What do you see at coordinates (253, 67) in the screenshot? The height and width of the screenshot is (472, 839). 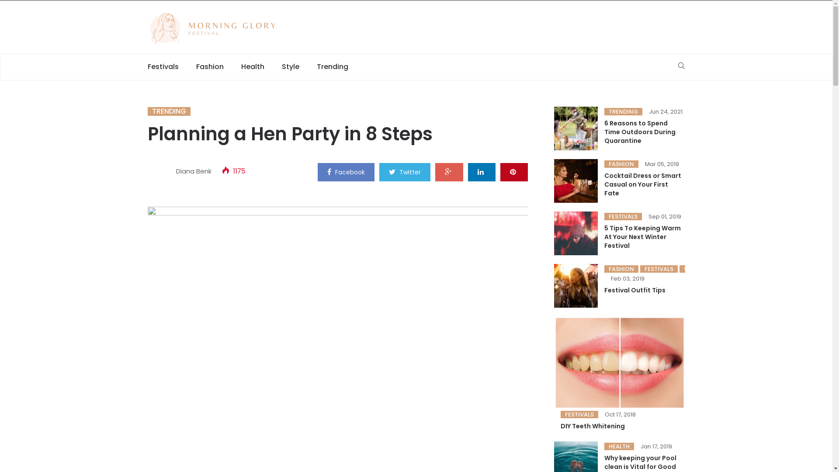 I see `Health` at bounding box center [253, 67].